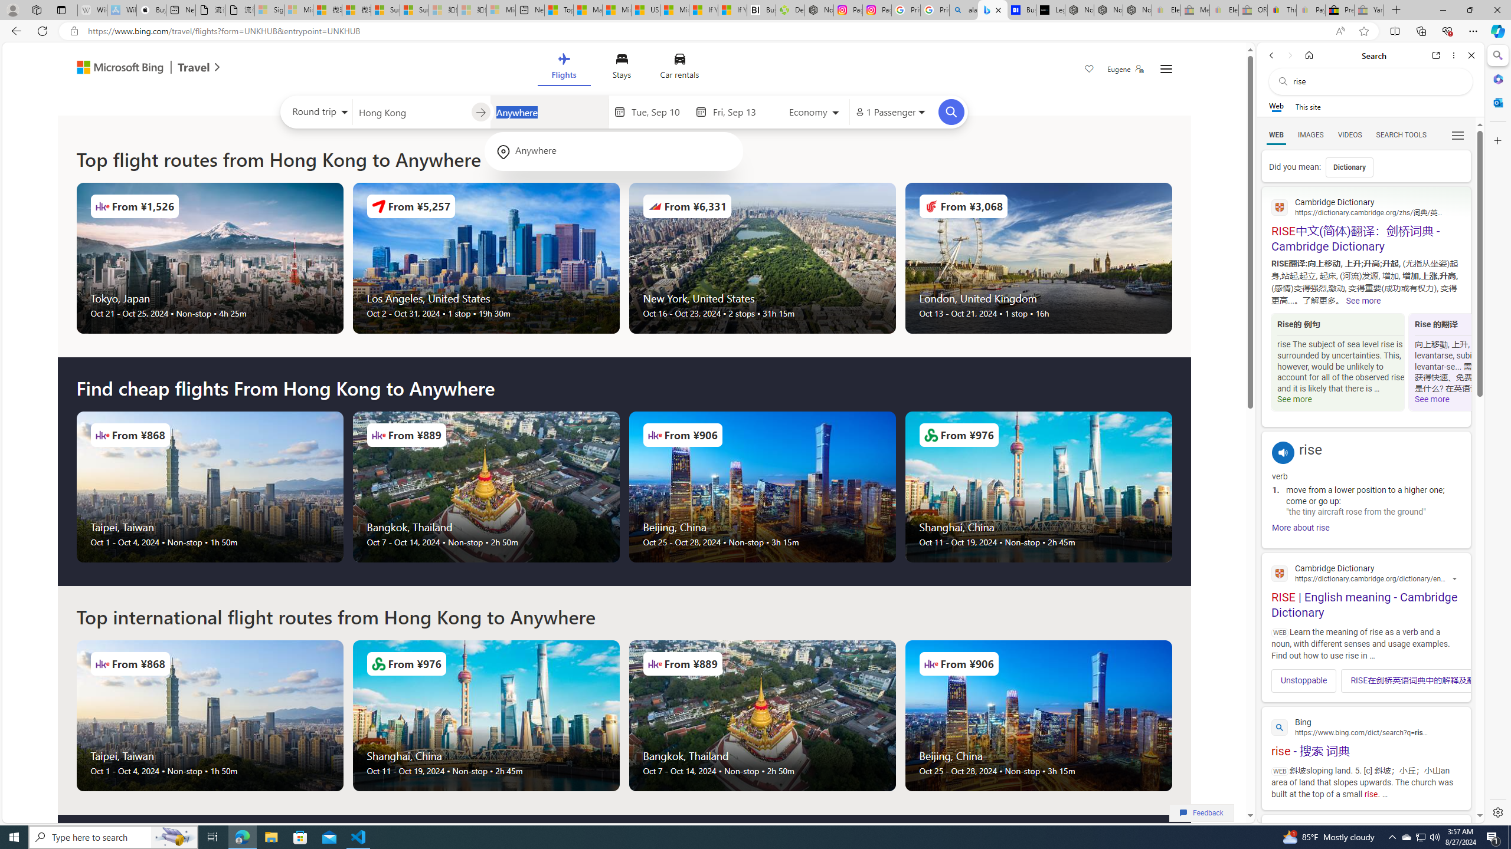 The width and height of the screenshot is (1511, 849). What do you see at coordinates (622, 68) in the screenshot?
I see `Stays` at bounding box center [622, 68].